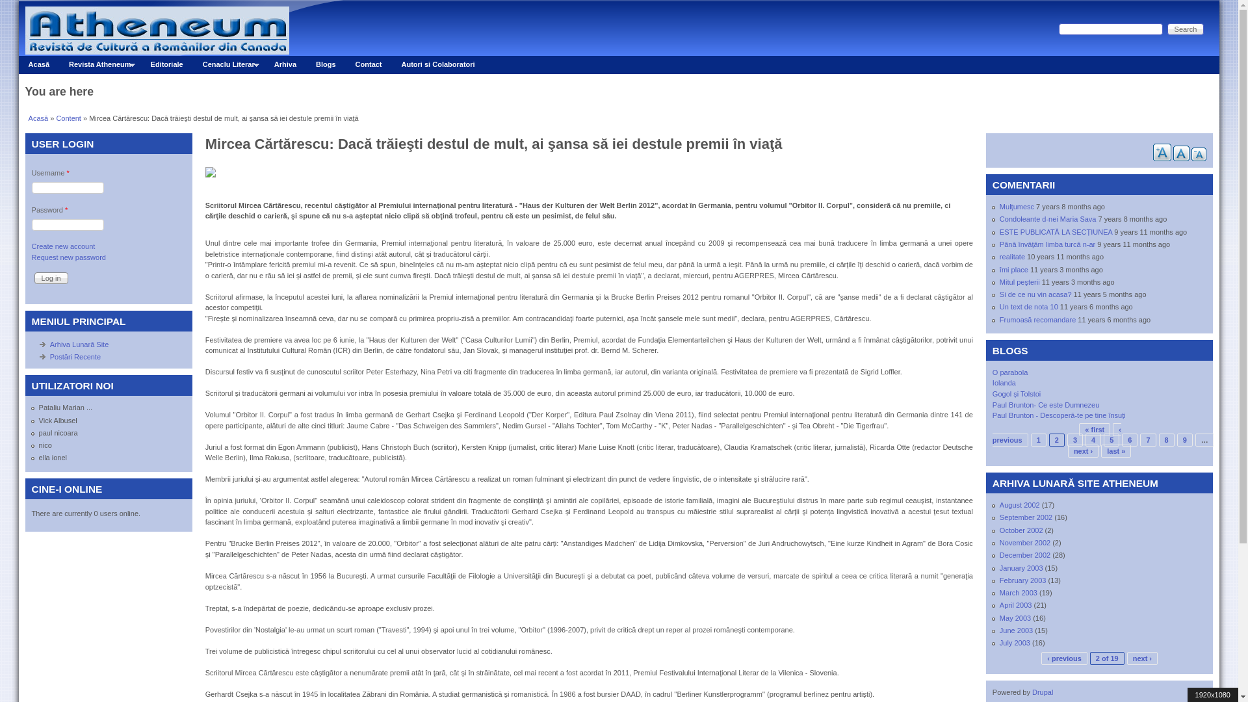  Describe the element at coordinates (1016, 605) in the screenshot. I see `April 2003` at that location.